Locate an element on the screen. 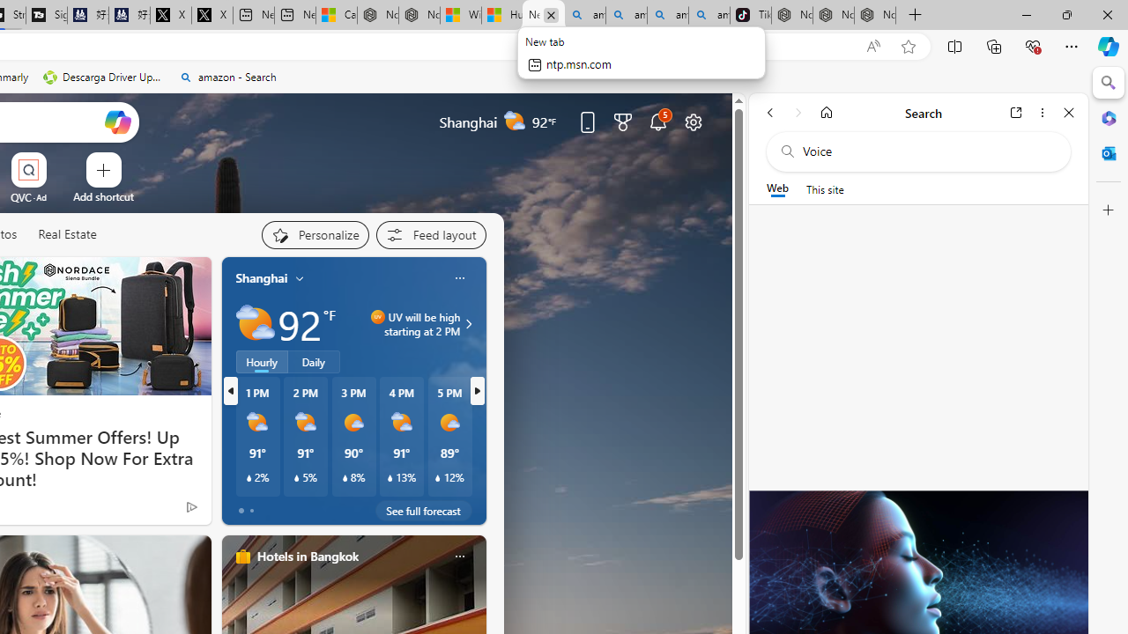  Real Estate is located at coordinates (67, 234).